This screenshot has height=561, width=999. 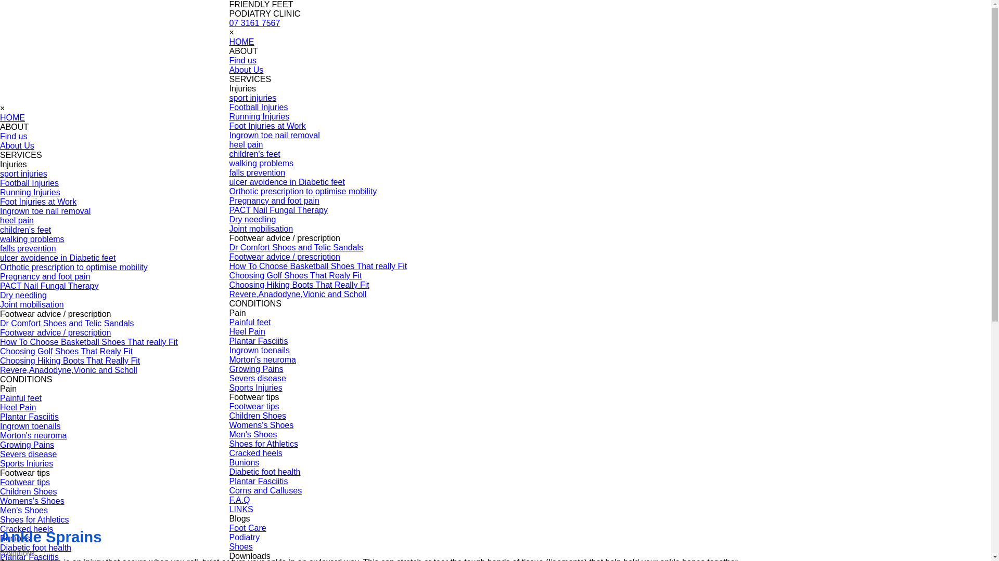 I want to click on Choosing Golf Shoes That Realy Fit, so click(x=67, y=351).